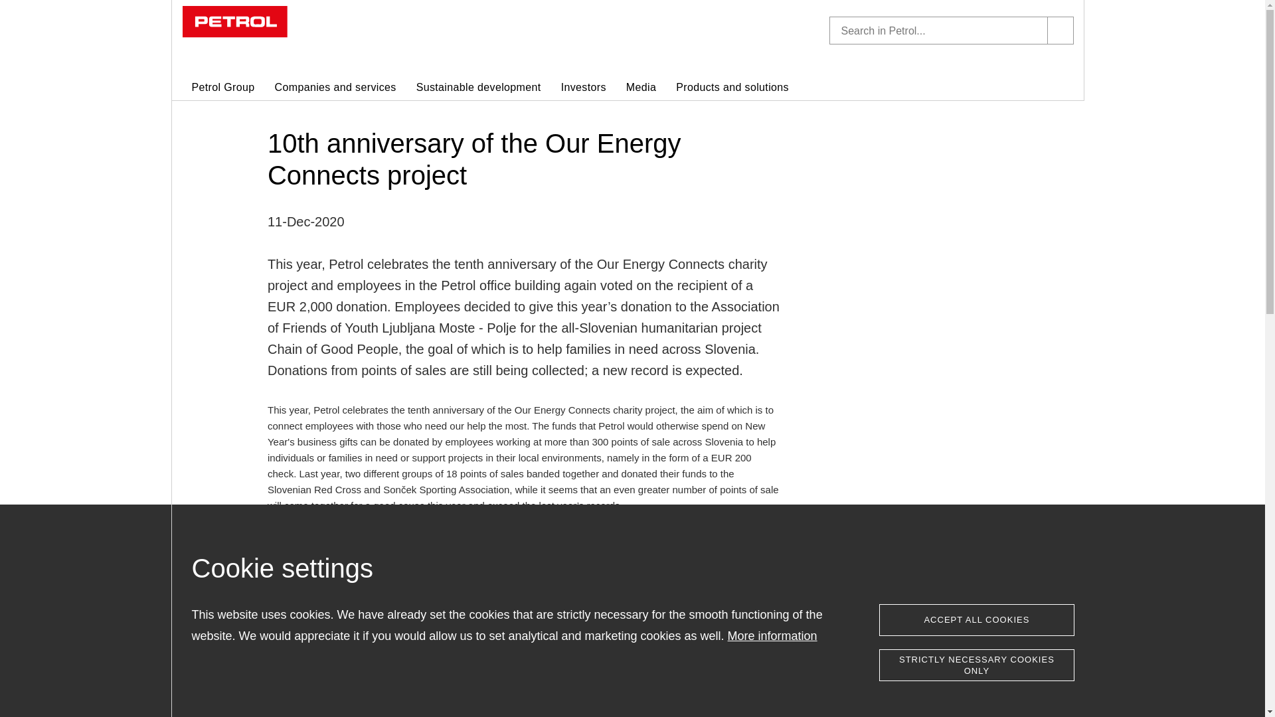  What do you see at coordinates (336, 89) in the screenshot?
I see `Companies and services` at bounding box center [336, 89].